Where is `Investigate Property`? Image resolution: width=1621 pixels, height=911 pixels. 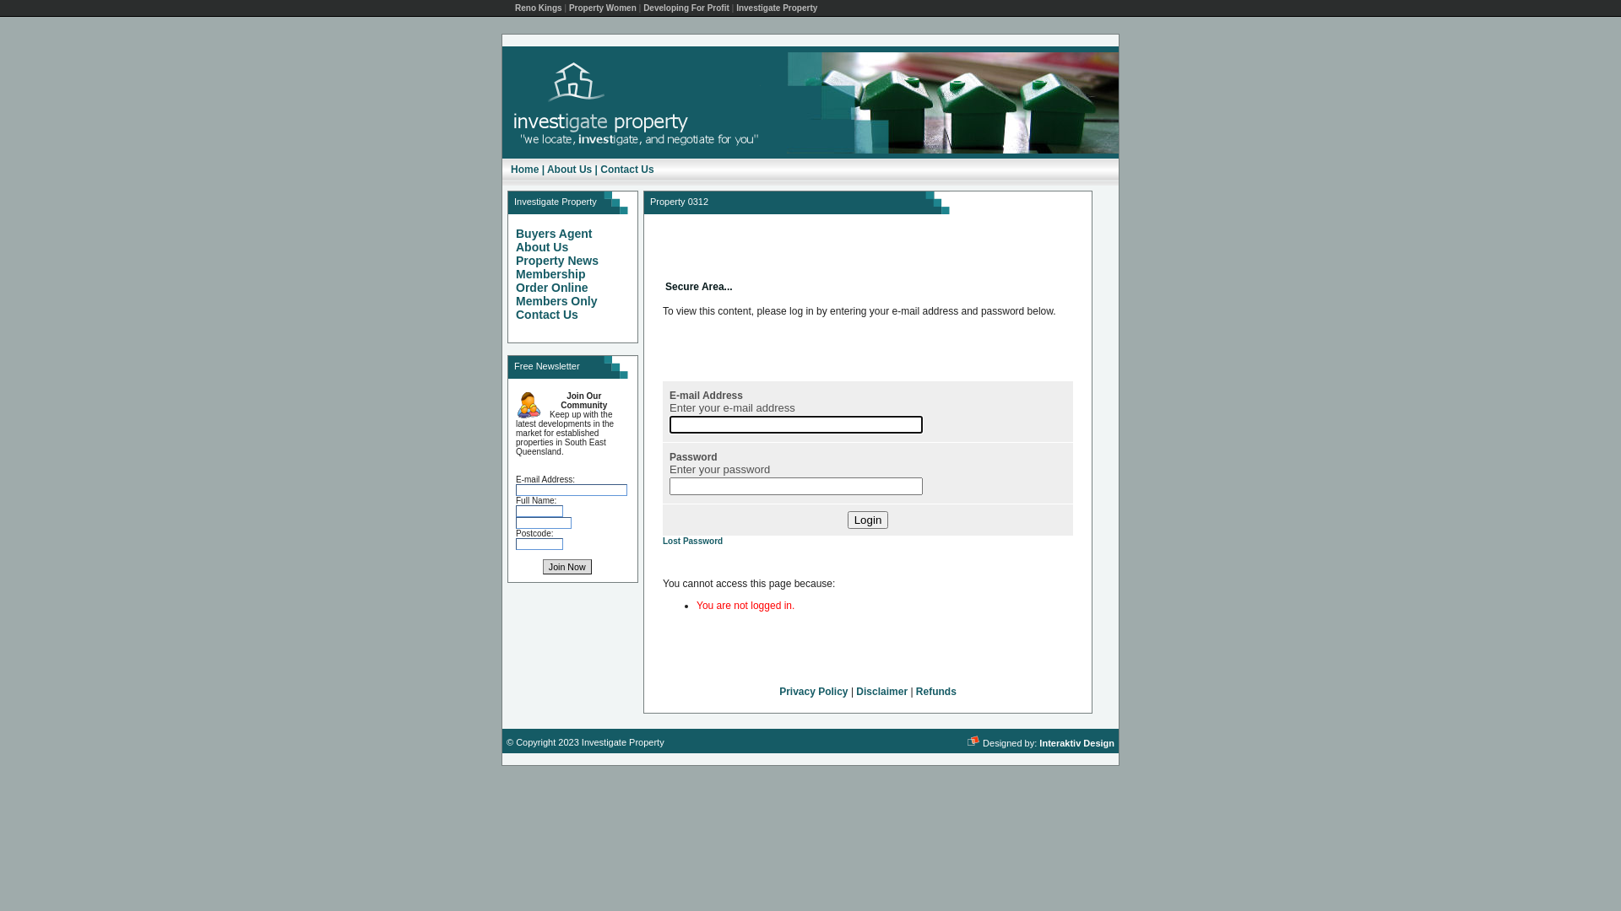
Investigate Property is located at coordinates (777, 8).